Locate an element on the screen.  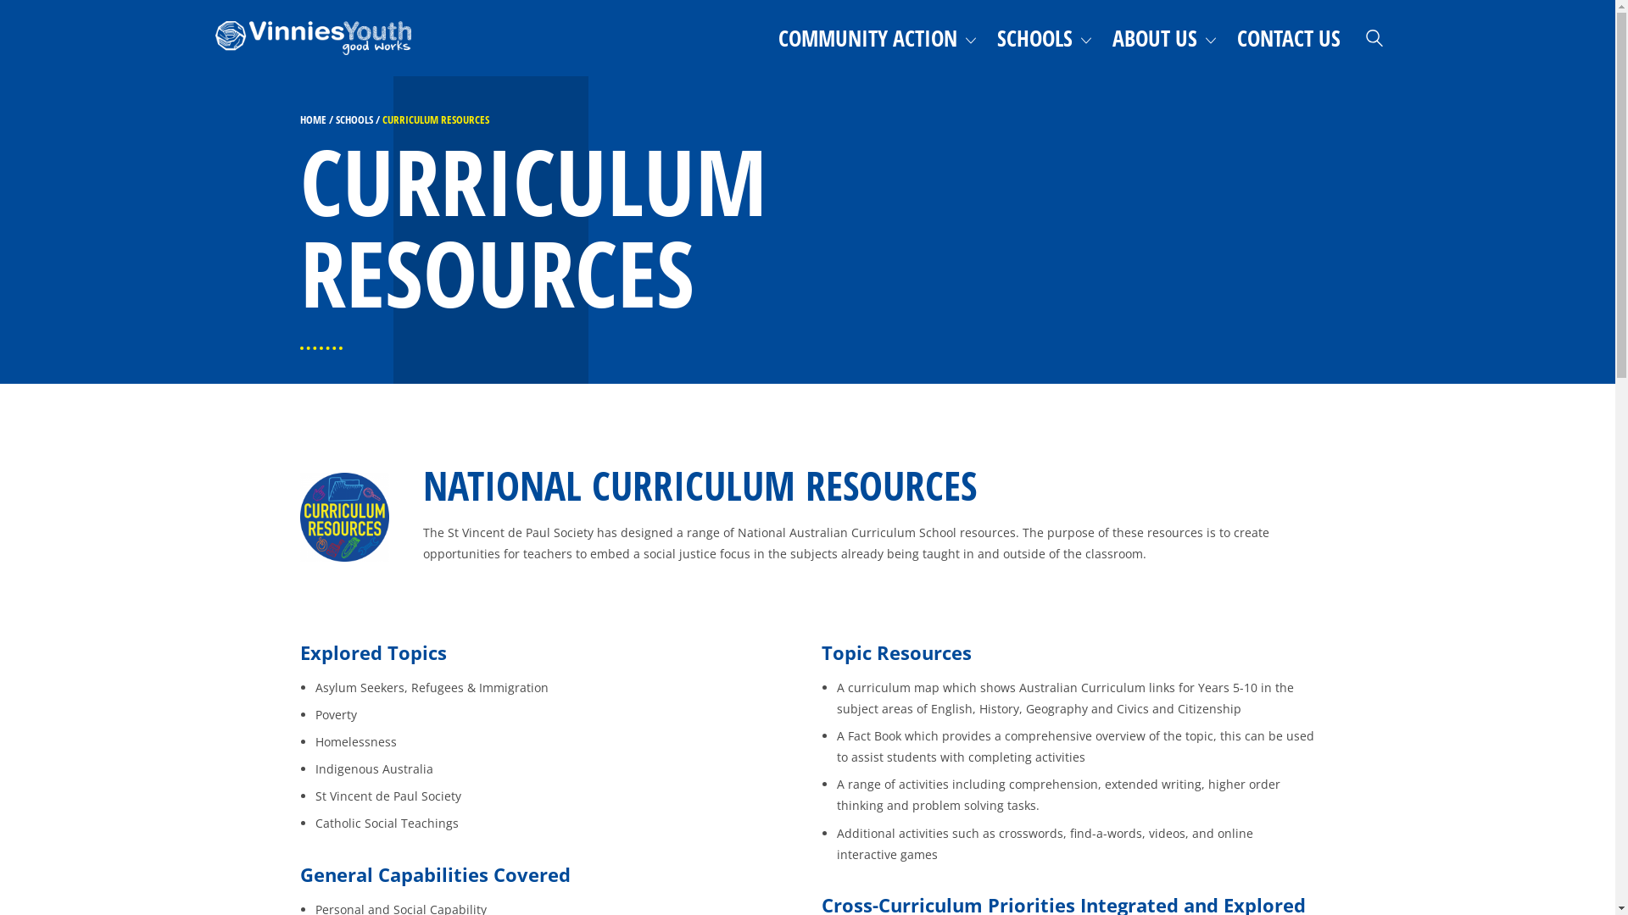
ABOUT US is located at coordinates (1165, 38).